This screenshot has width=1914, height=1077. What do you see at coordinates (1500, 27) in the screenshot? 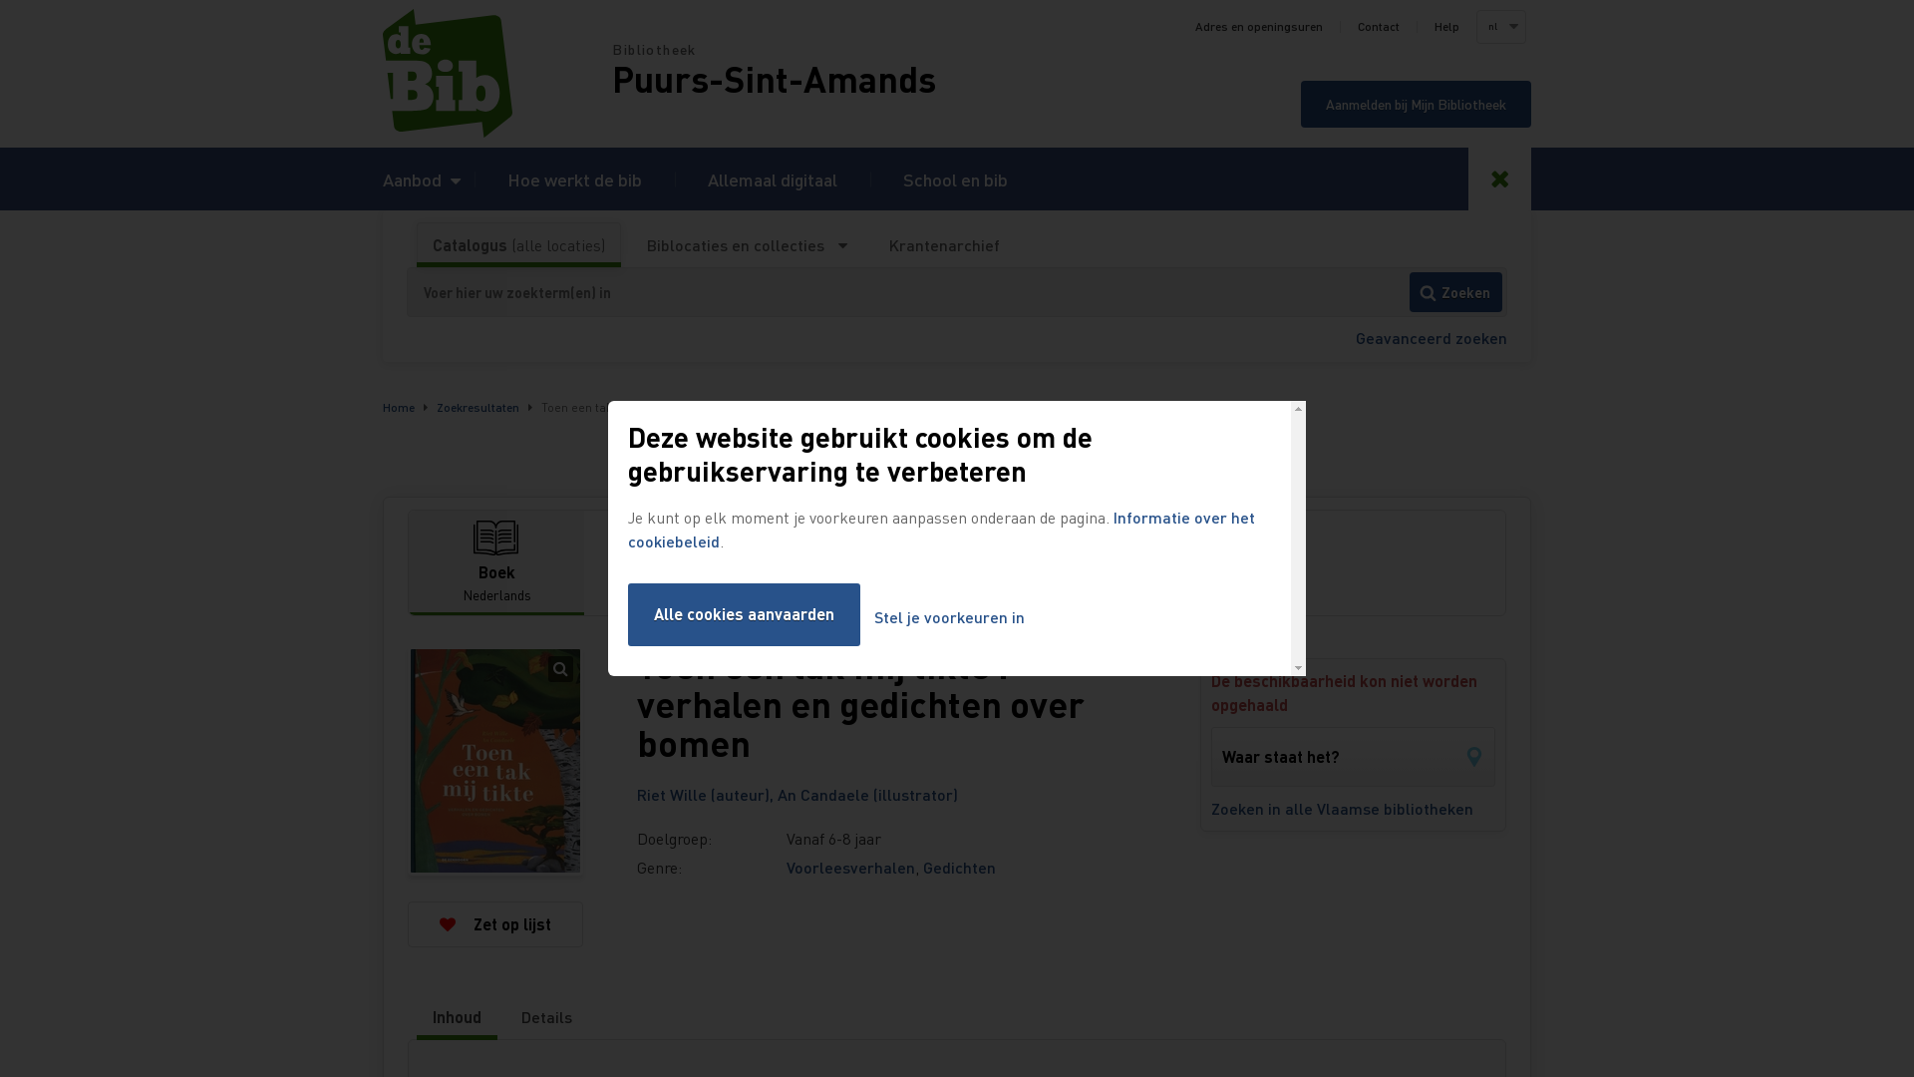
I see `nl` at bounding box center [1500, 27].